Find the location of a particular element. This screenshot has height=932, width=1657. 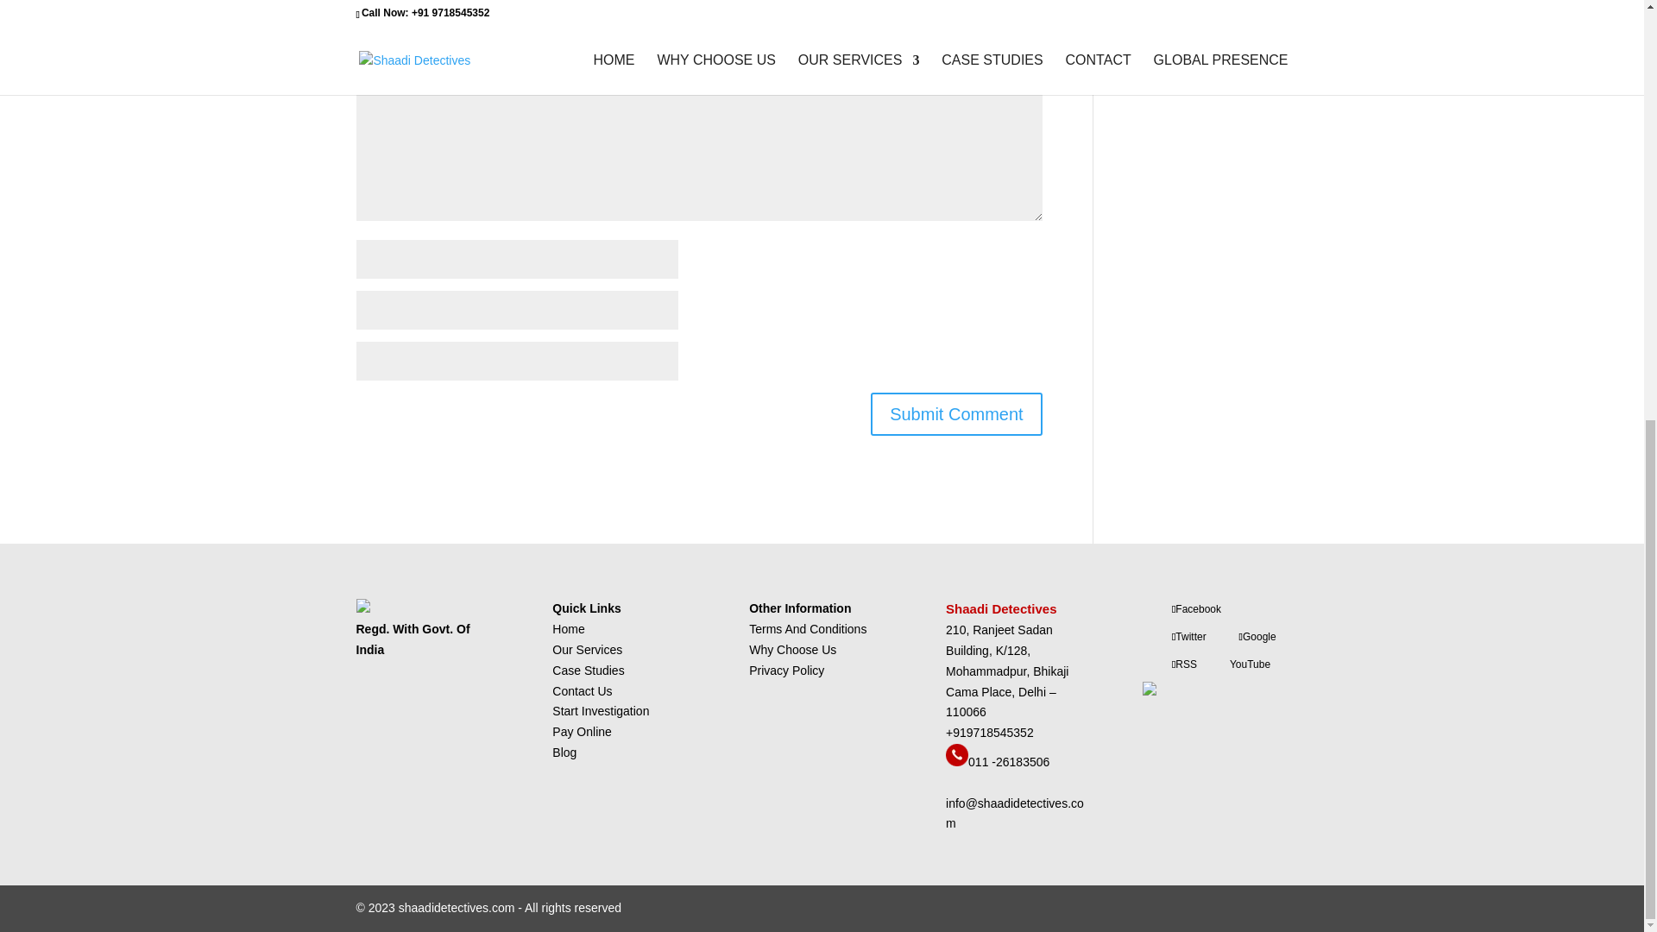

Contact is located at coordinates (582, 690).